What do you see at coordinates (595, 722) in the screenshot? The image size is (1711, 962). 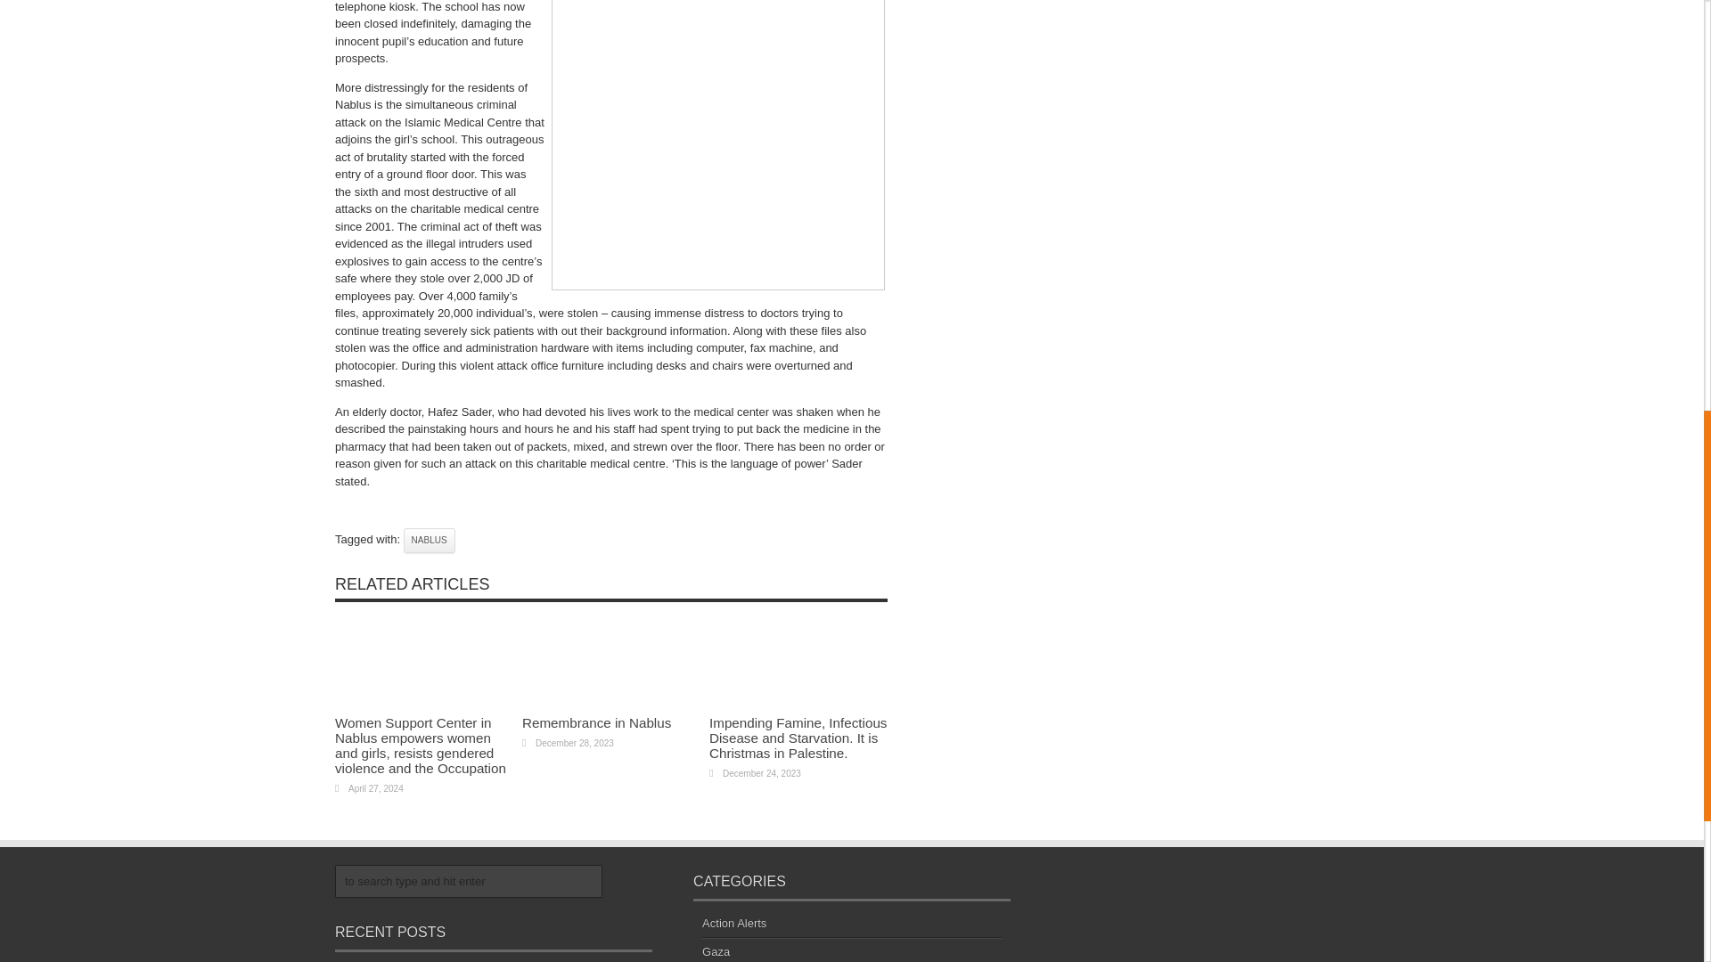 I see `Remembrance in Nablus` at bounding box center [595, 722].